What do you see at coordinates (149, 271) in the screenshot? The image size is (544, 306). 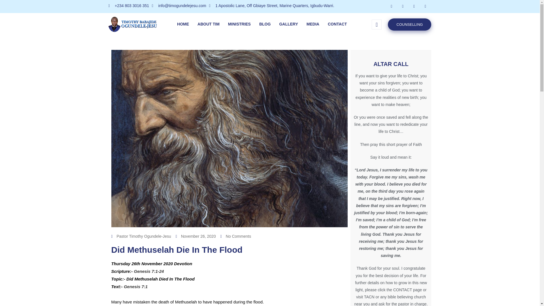 I see `Genesis 7:1-24` at bounding box center [149, 271].